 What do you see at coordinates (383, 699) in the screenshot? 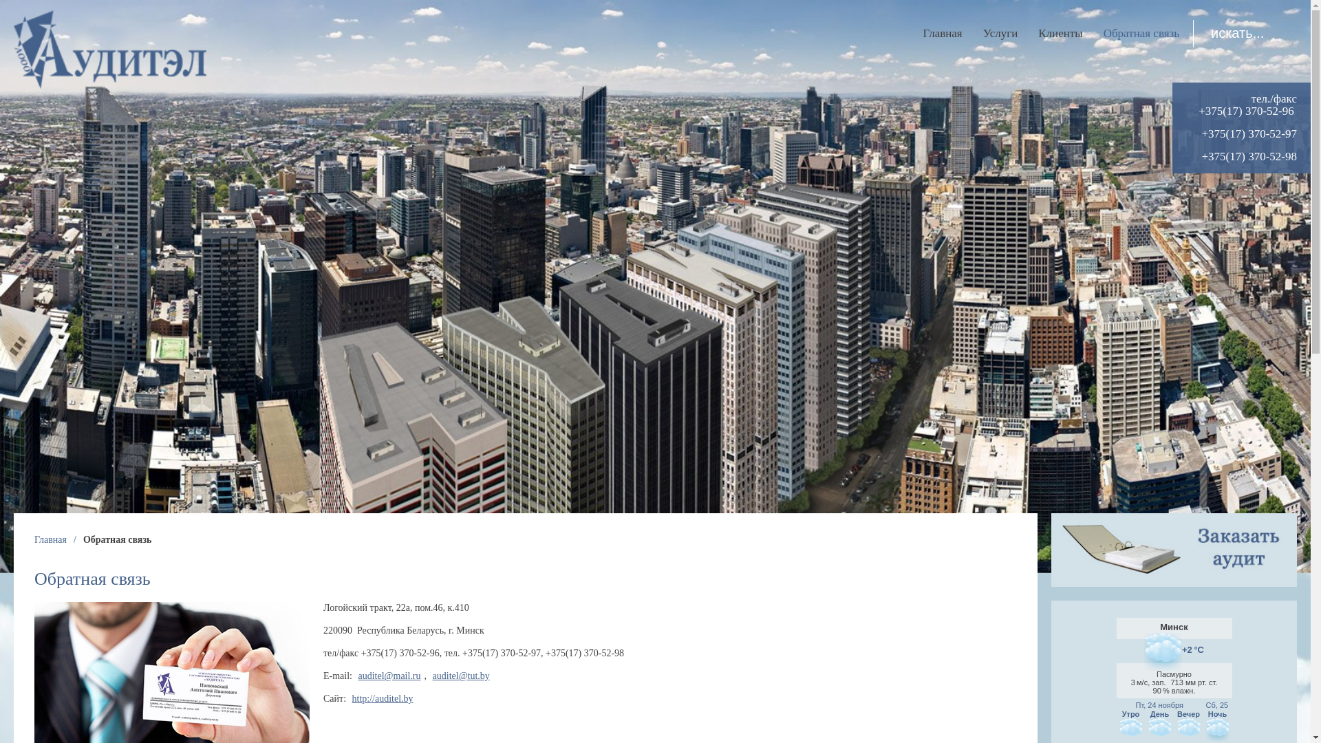
I see `http://auditel.by` at bounding box center [383, 699].